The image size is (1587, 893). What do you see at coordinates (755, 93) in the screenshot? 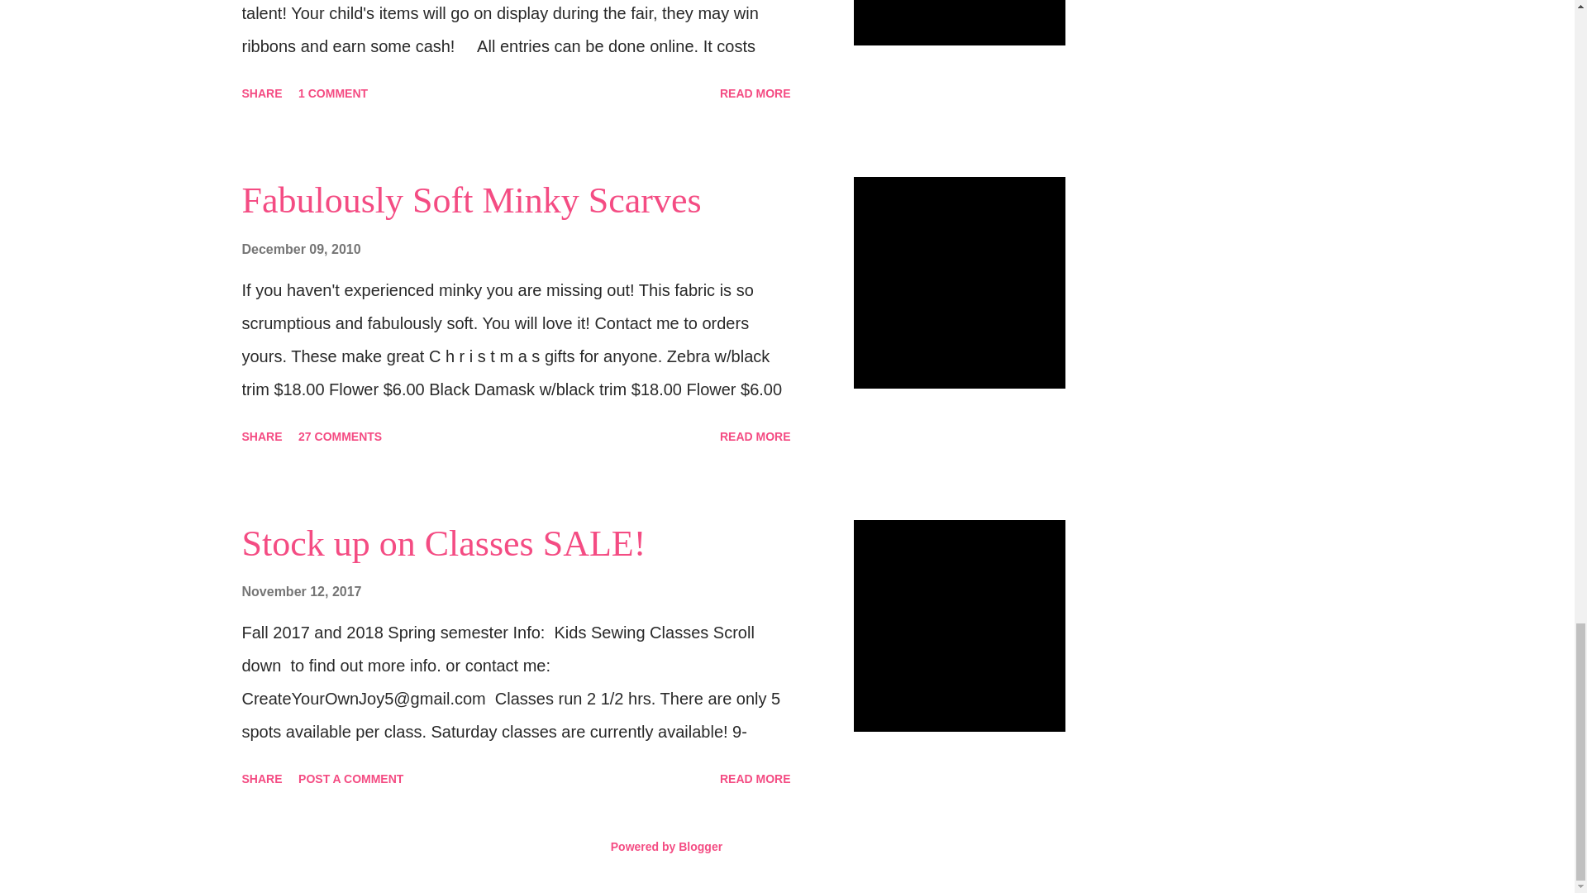
I see `READ MORE` at bounding box center [755, 93].